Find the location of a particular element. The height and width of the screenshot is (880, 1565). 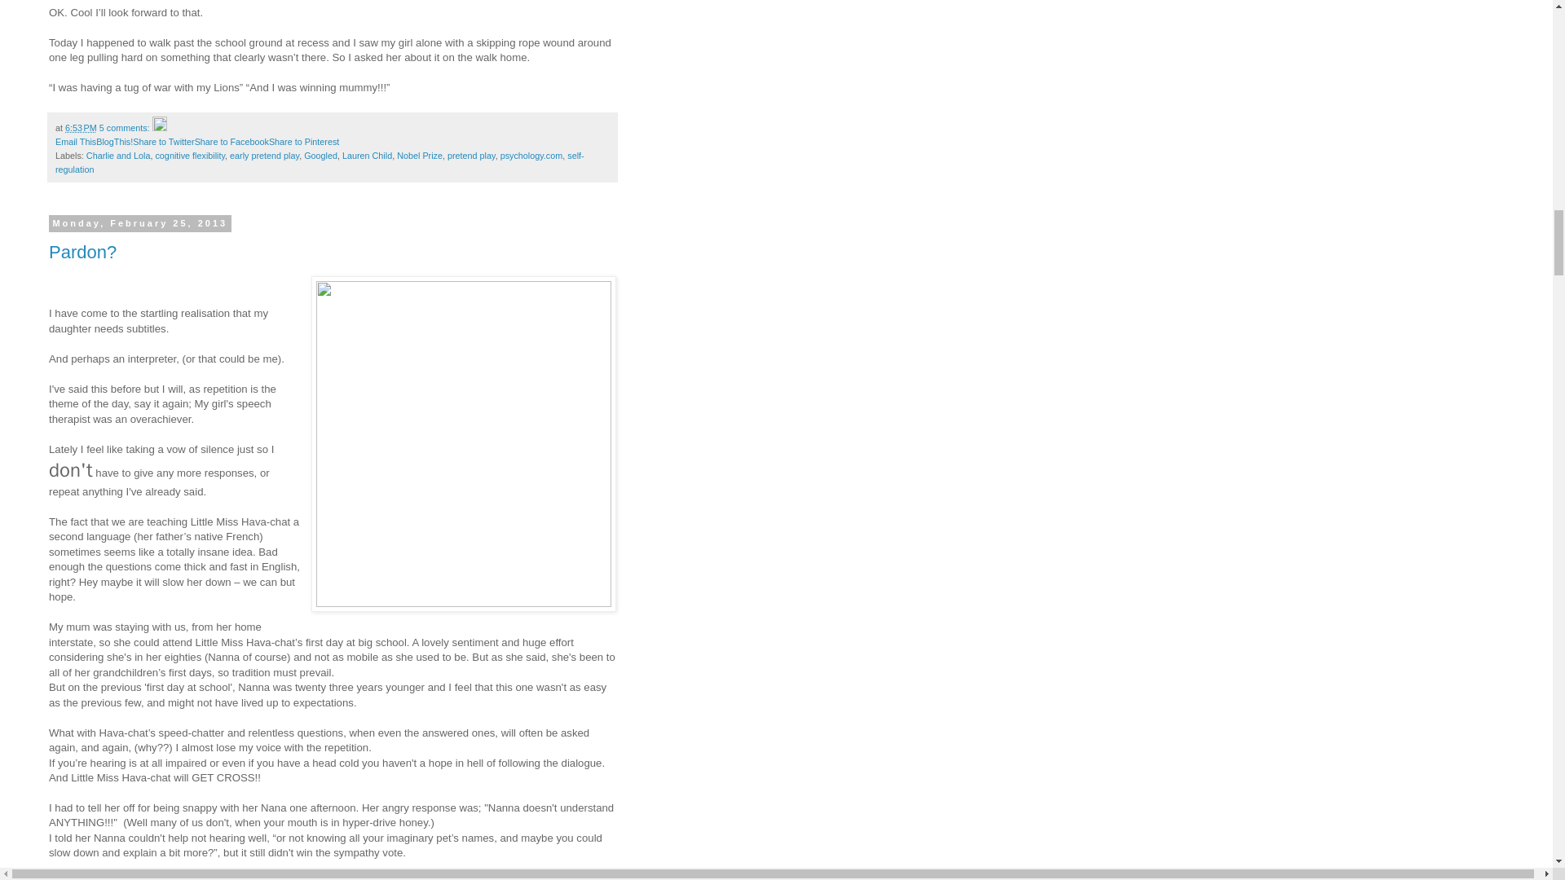

Share to Facebook is located at coordinates (231, 142).